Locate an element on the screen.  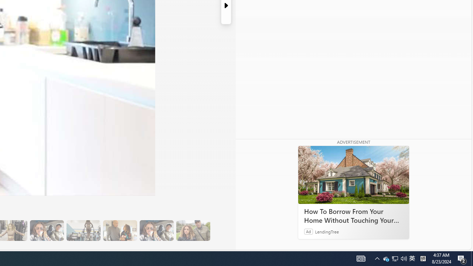
18 It's More Fun Doing It with Someone Else is located at coordinates (120, 231).